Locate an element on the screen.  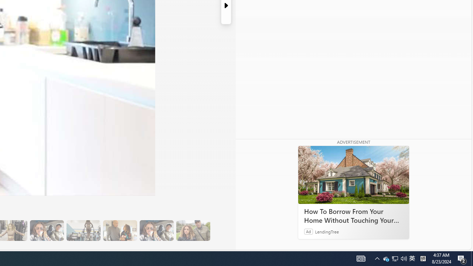
18 It's More Fun Doing It with Someone Else is located at coordinates (120, 231).